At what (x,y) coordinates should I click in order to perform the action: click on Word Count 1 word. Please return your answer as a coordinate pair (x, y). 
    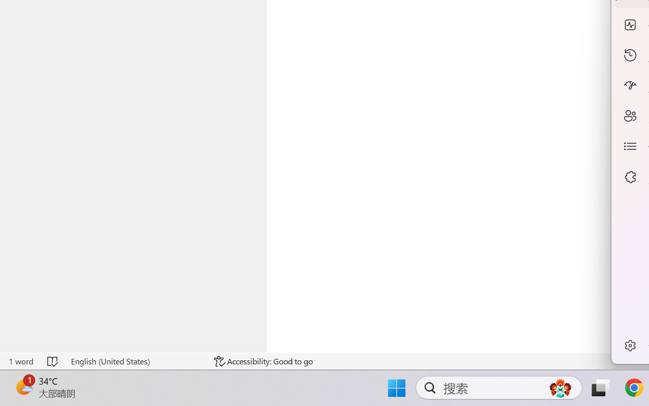
    Looking at the image, I should click on (21, 361).